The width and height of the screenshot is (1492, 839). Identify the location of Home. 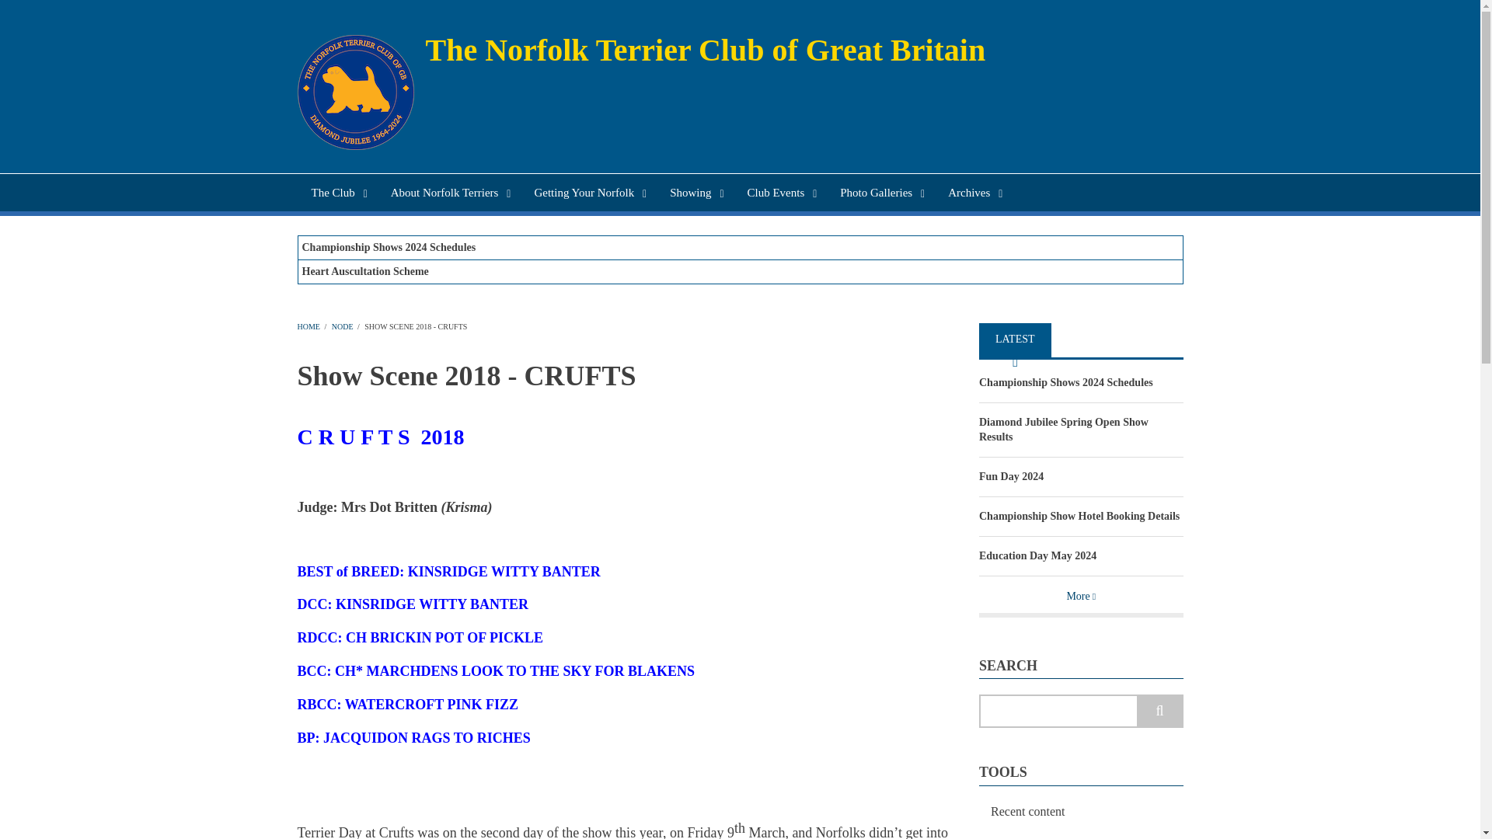
(706, 50).